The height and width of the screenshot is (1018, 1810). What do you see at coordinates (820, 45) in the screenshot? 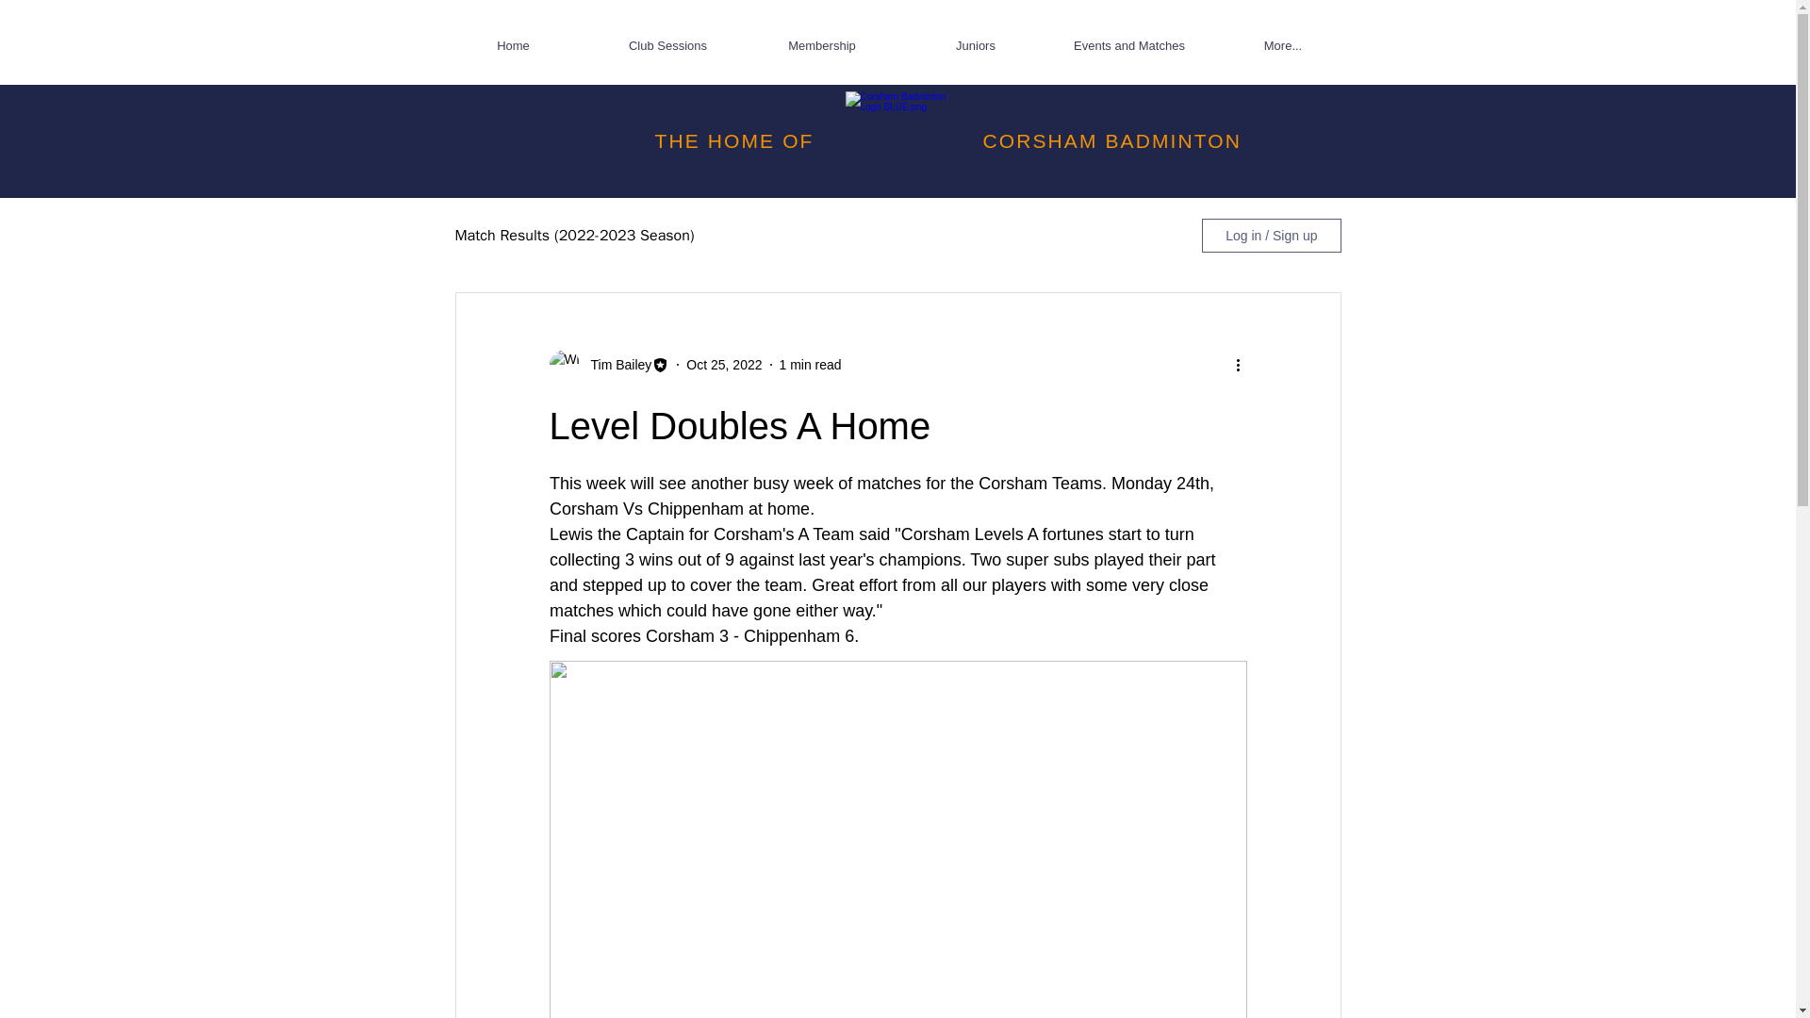
I see `Membership` at bounding box center [820, 45].